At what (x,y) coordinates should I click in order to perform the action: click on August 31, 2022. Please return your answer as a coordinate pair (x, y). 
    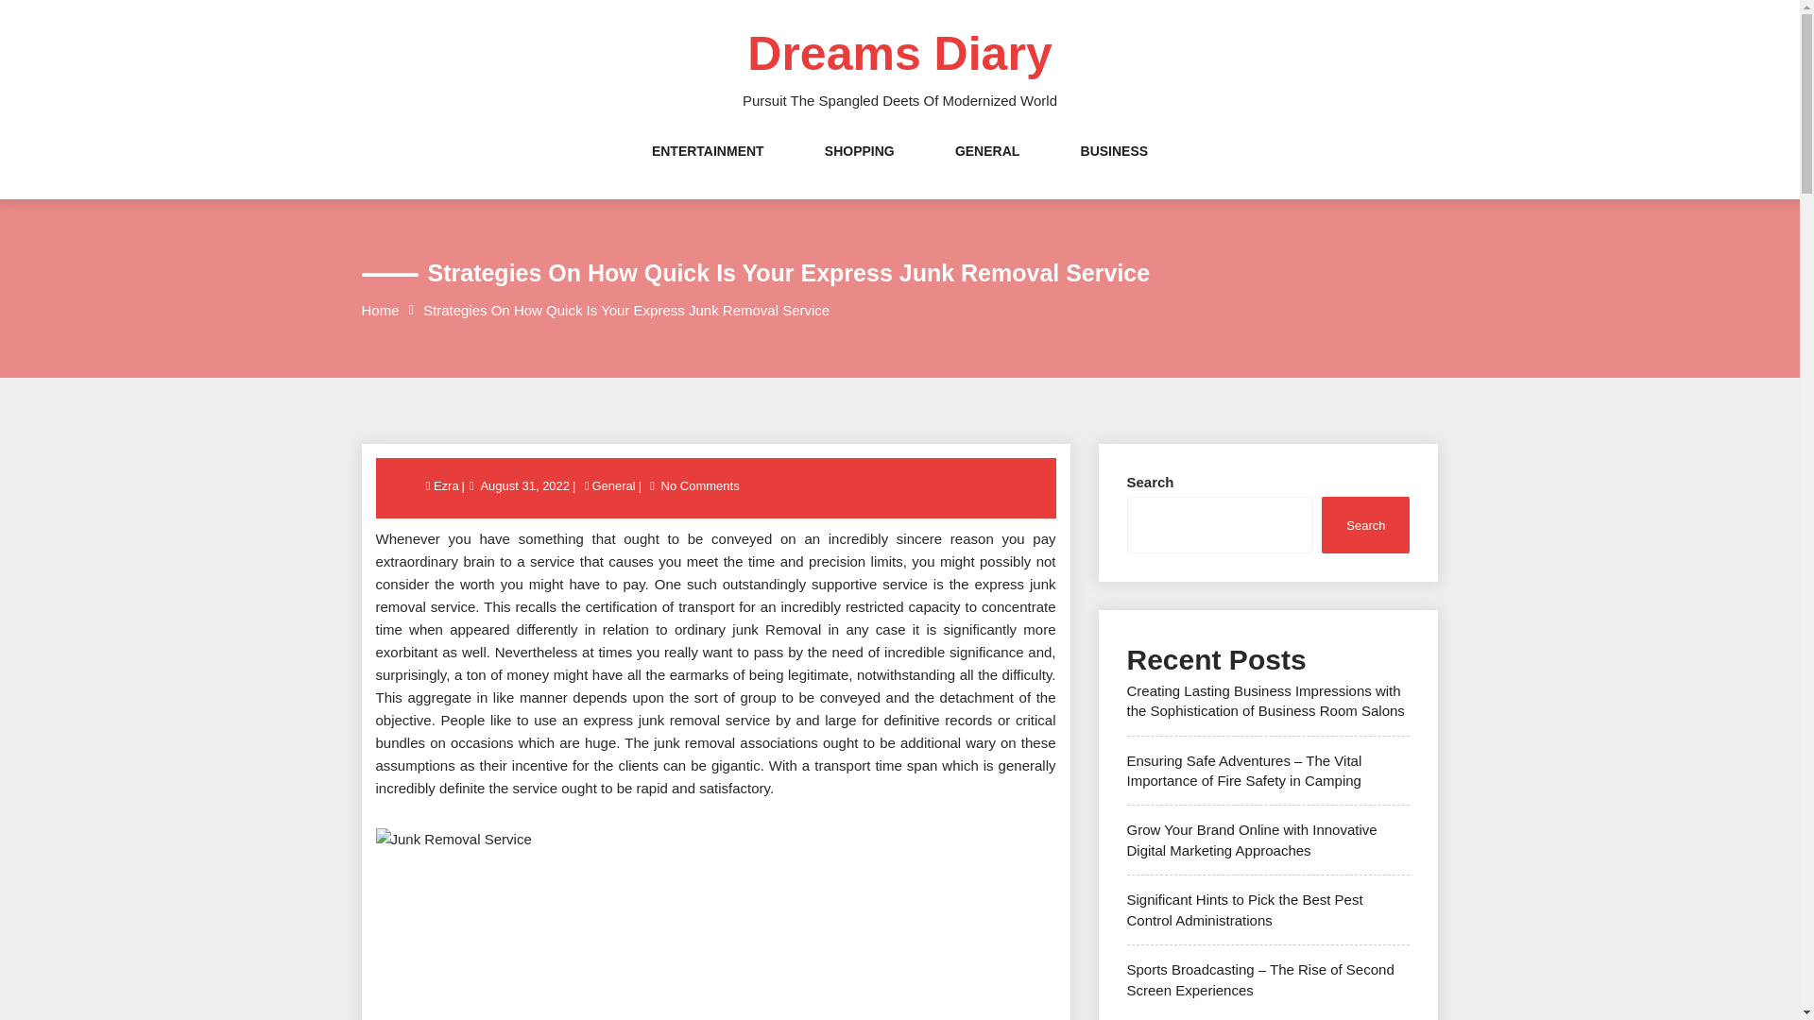
    Looking at the image, I should click on (524, 485).